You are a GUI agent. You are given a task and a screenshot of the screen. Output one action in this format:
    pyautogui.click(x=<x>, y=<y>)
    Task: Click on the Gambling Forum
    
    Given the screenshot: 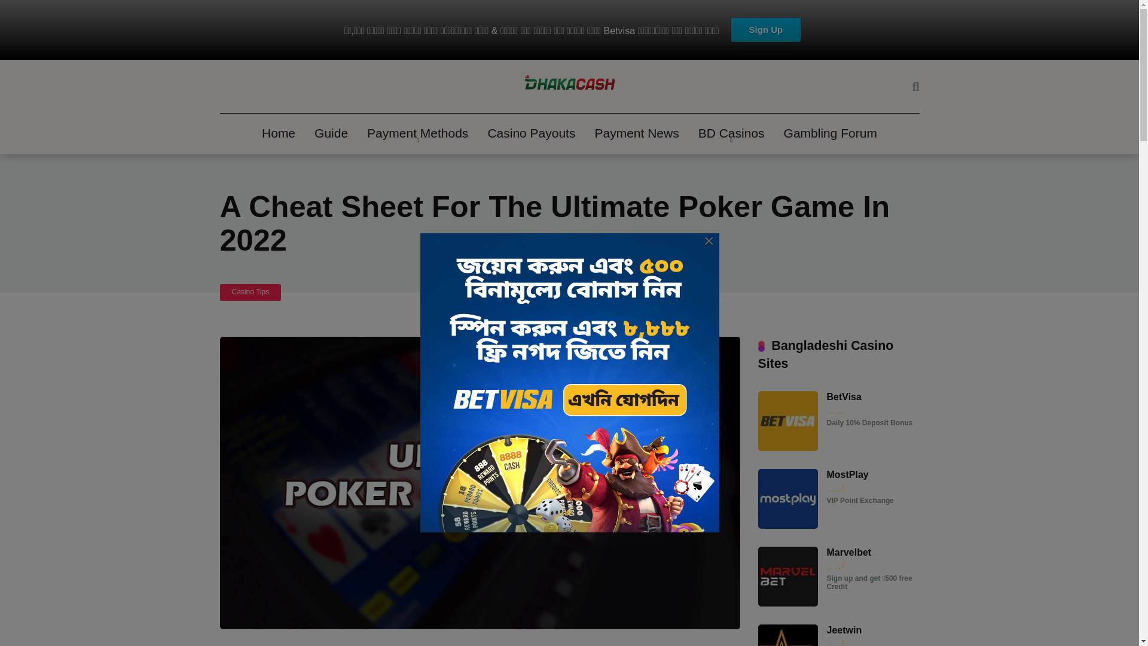 What is the action you would take?
    pyautogui.click(x=830, y=134)
    